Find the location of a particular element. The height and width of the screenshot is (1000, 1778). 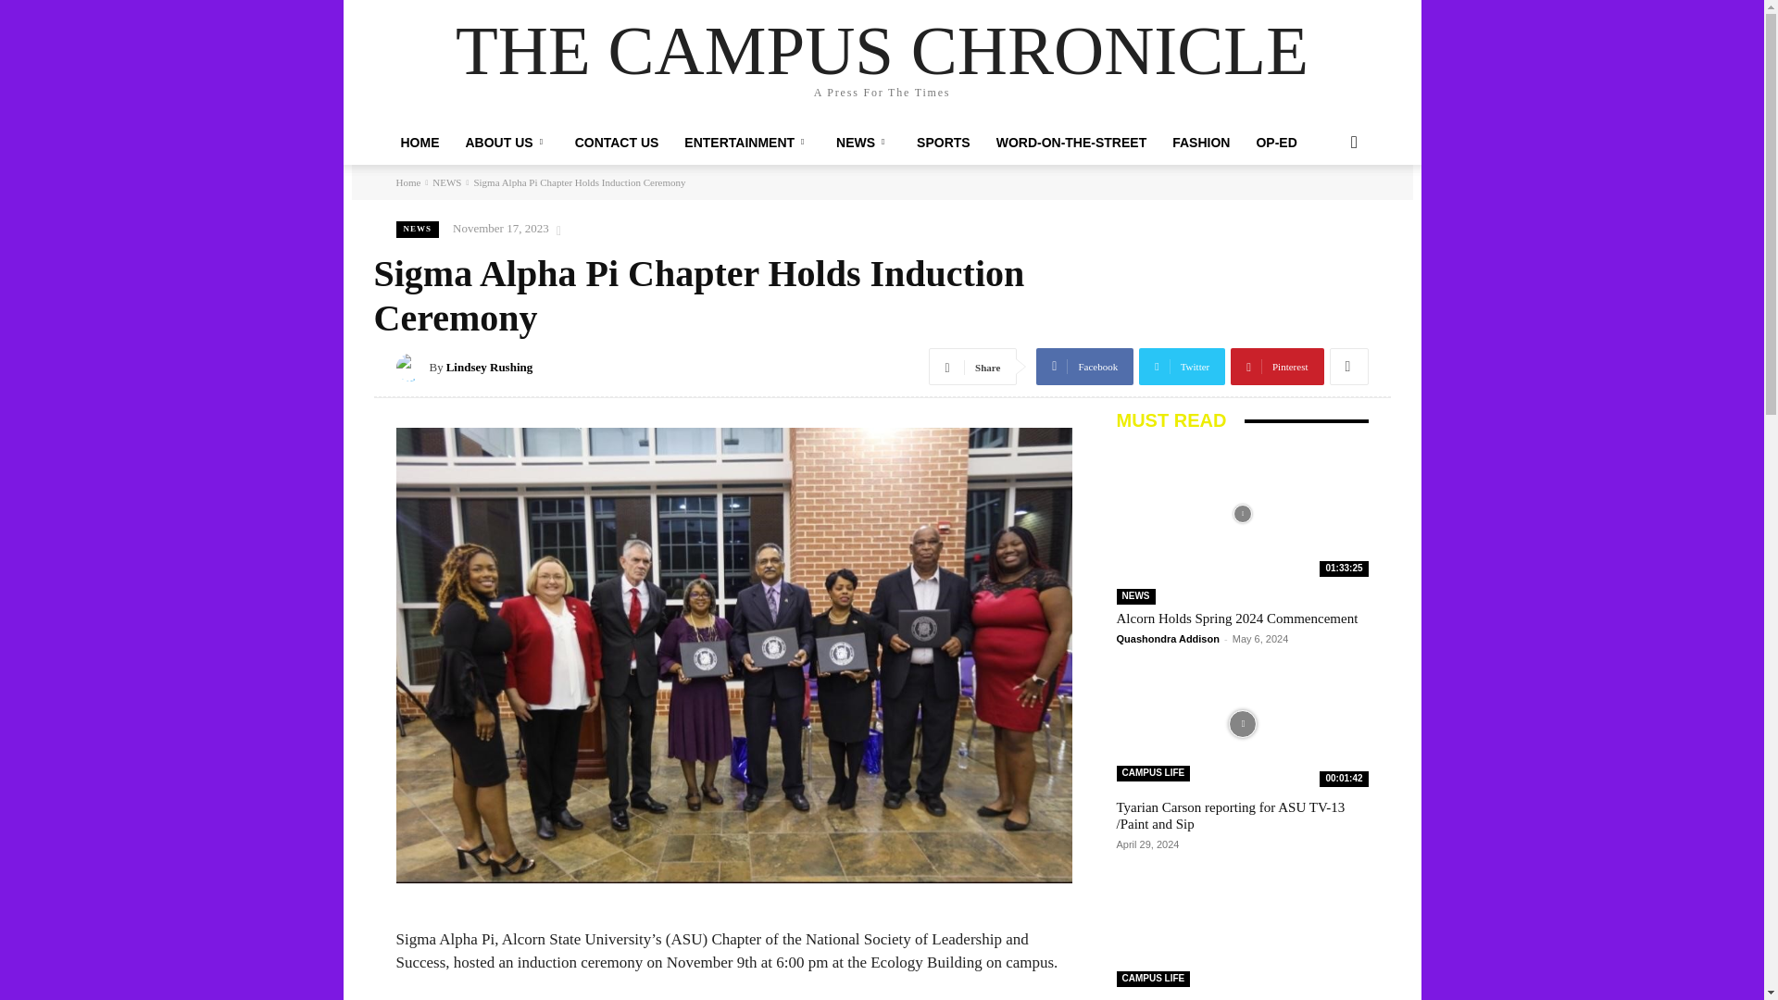

ABOUT US is located at coordinates (506, 143).